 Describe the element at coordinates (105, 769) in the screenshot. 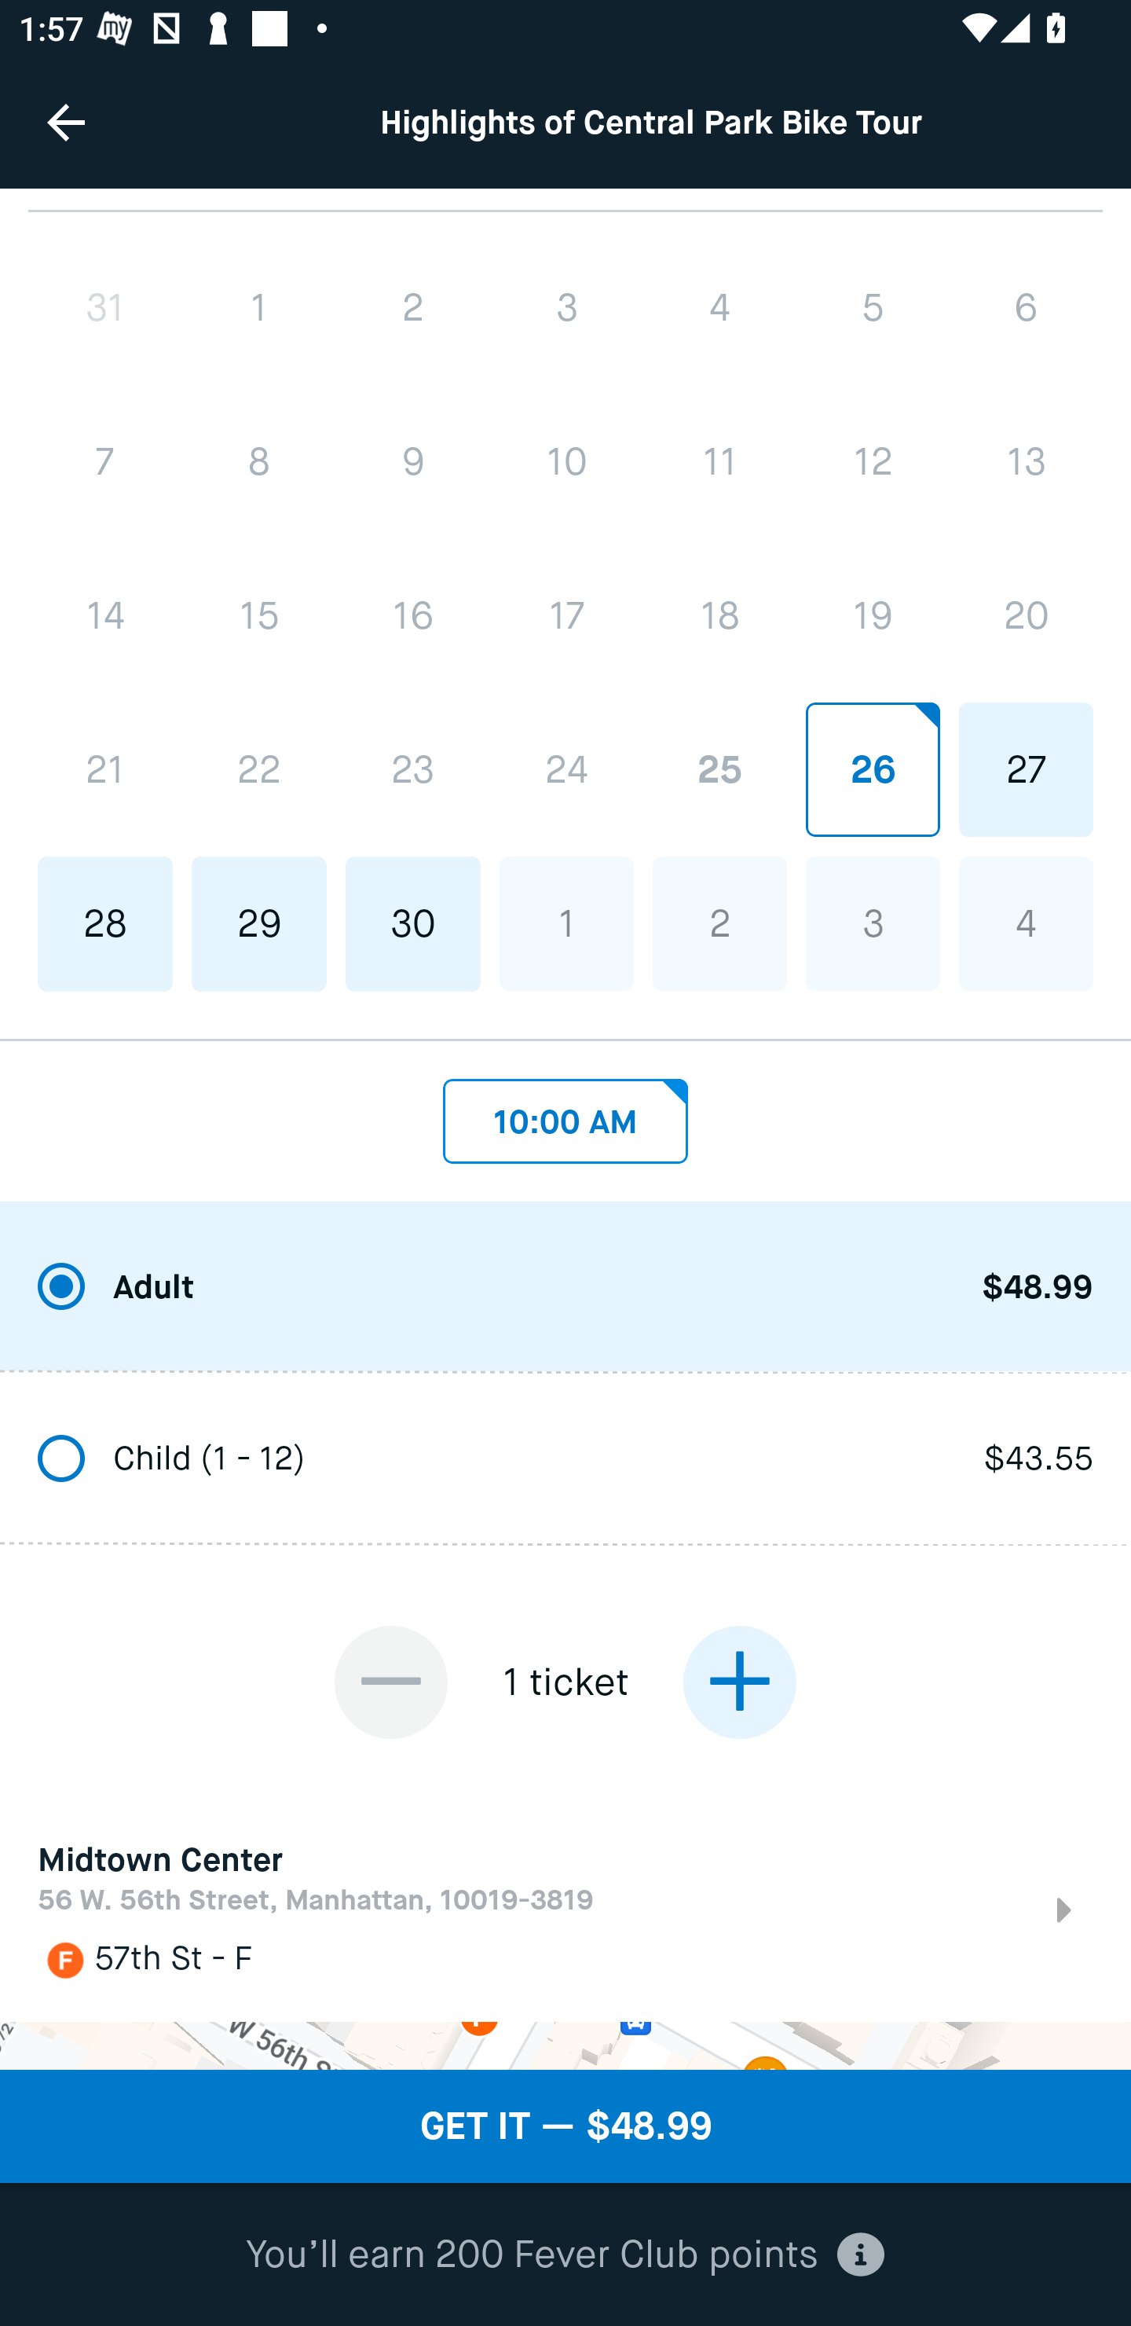

I see `21` at that location.